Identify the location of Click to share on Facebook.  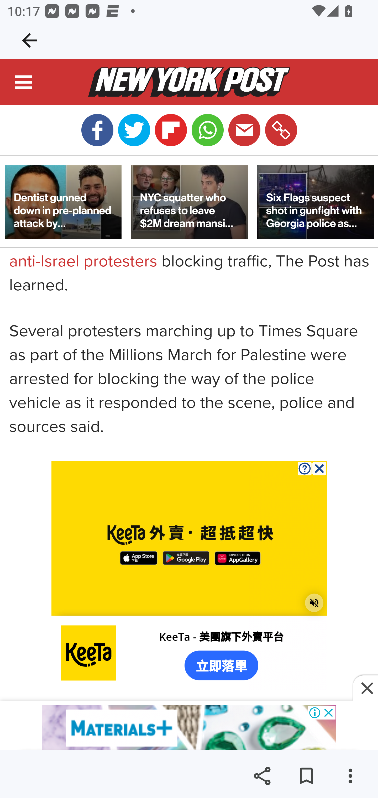
(97, 130).